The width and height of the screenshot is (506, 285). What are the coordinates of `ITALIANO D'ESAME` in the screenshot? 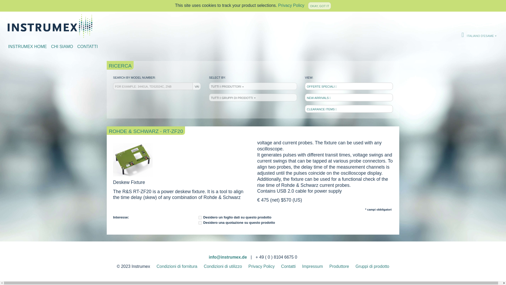 It's located at (479, 35).